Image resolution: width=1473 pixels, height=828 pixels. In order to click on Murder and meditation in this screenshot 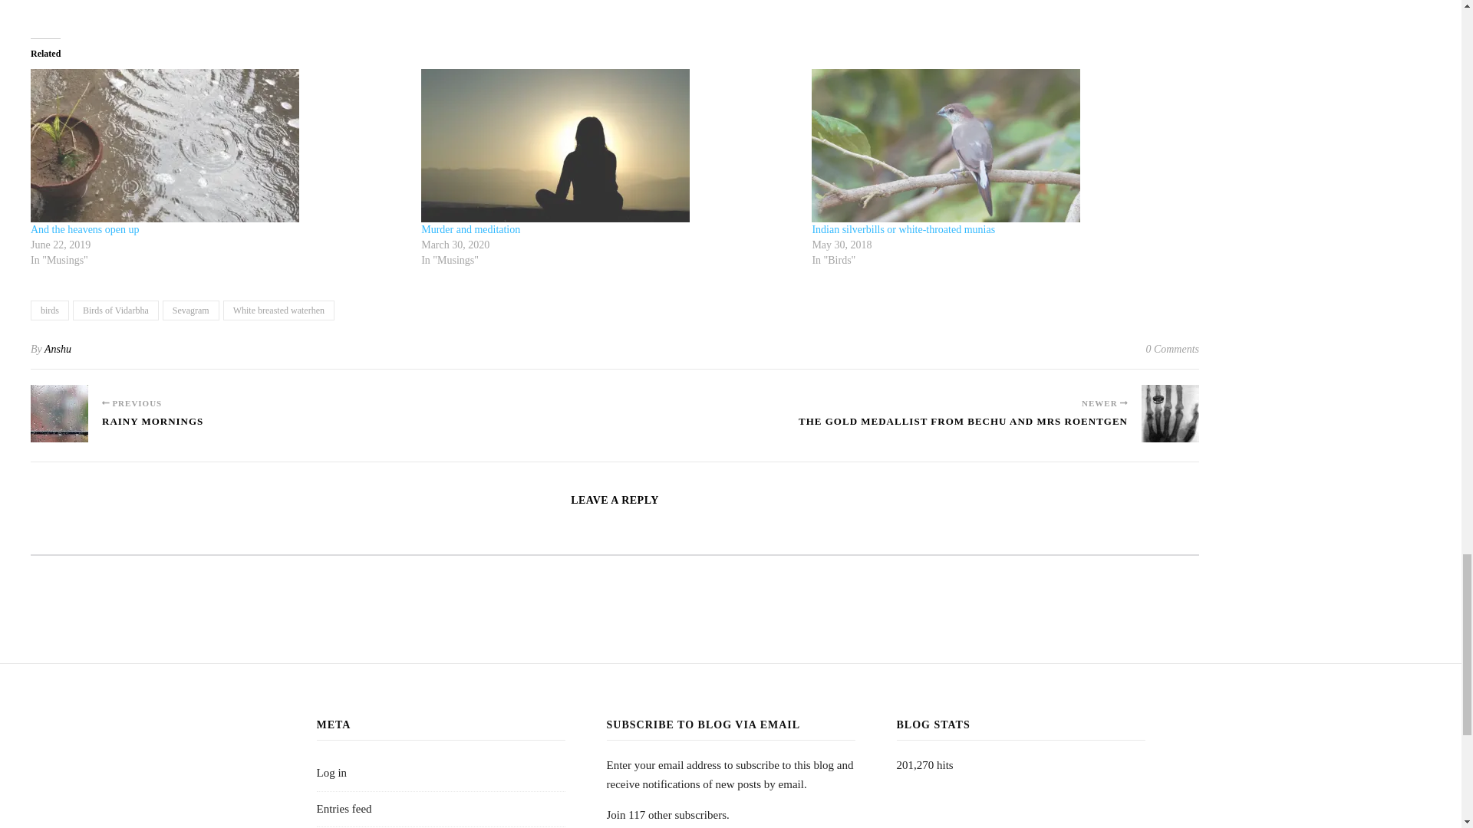, I will do `click(609, 146)`.